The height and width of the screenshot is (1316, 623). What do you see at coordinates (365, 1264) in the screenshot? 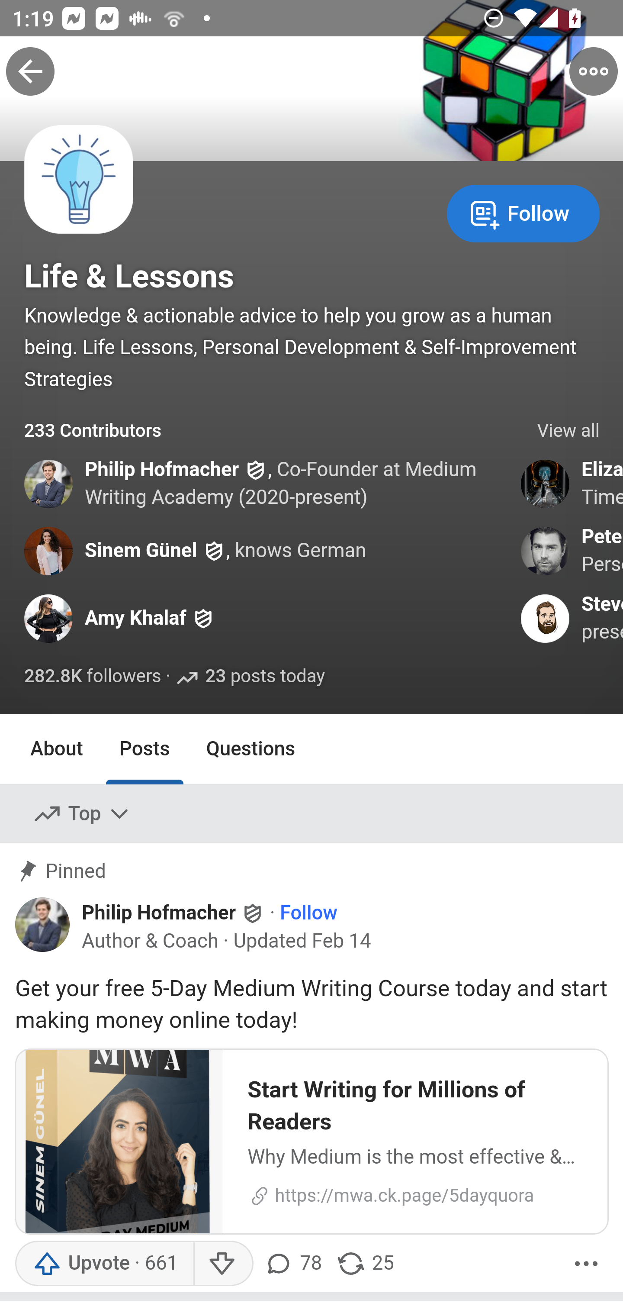
I see `25 shares` at bounding box center [365, 1264].